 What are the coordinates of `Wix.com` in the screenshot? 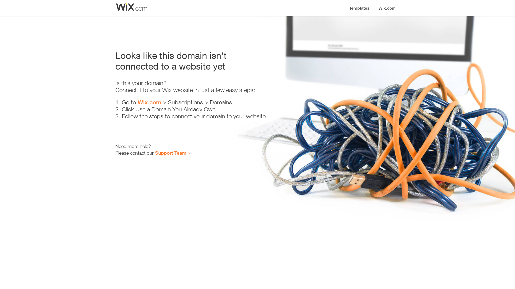 It's located at (149, 102).